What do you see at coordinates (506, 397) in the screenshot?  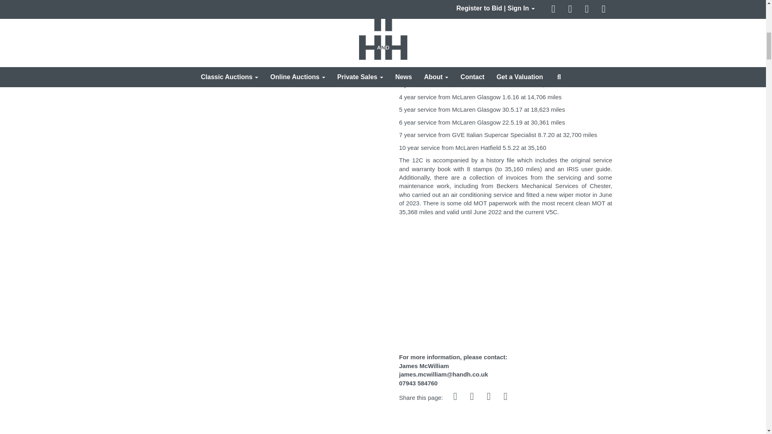 I see `Share via email` at bounding box center [506, 397].